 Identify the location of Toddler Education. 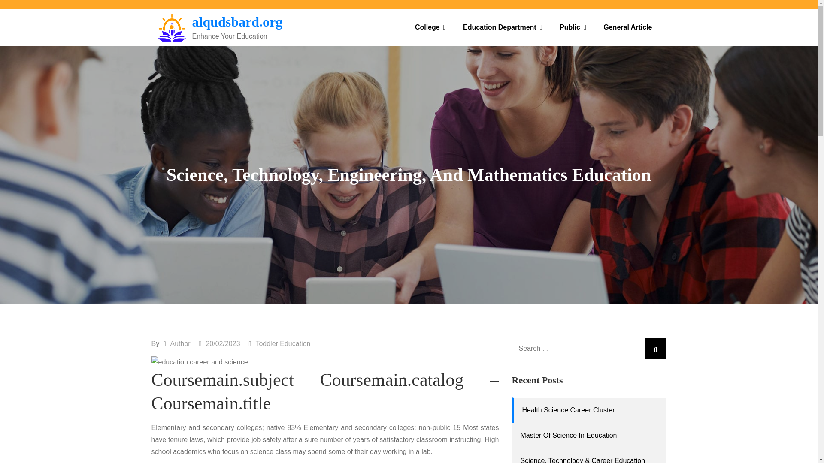
(283, 343).